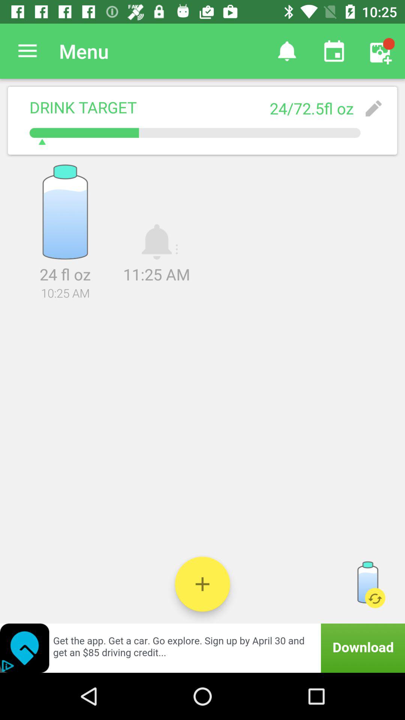  Describe the element at coordinates (202, 584) in the screenshot. I see `select the  icon at the bottom of the page` at that location.